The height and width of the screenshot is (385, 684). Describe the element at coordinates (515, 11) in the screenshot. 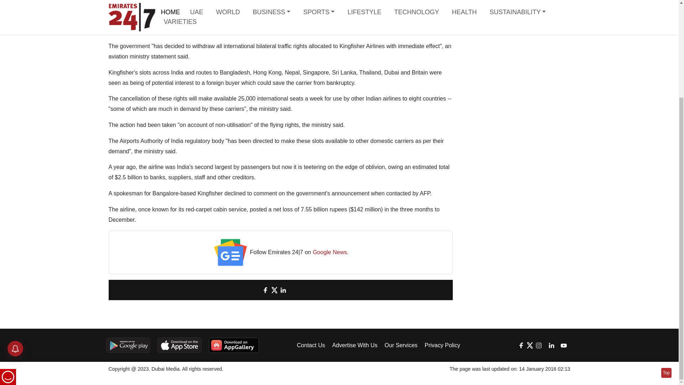

I see `3rd party ad content` at that location.